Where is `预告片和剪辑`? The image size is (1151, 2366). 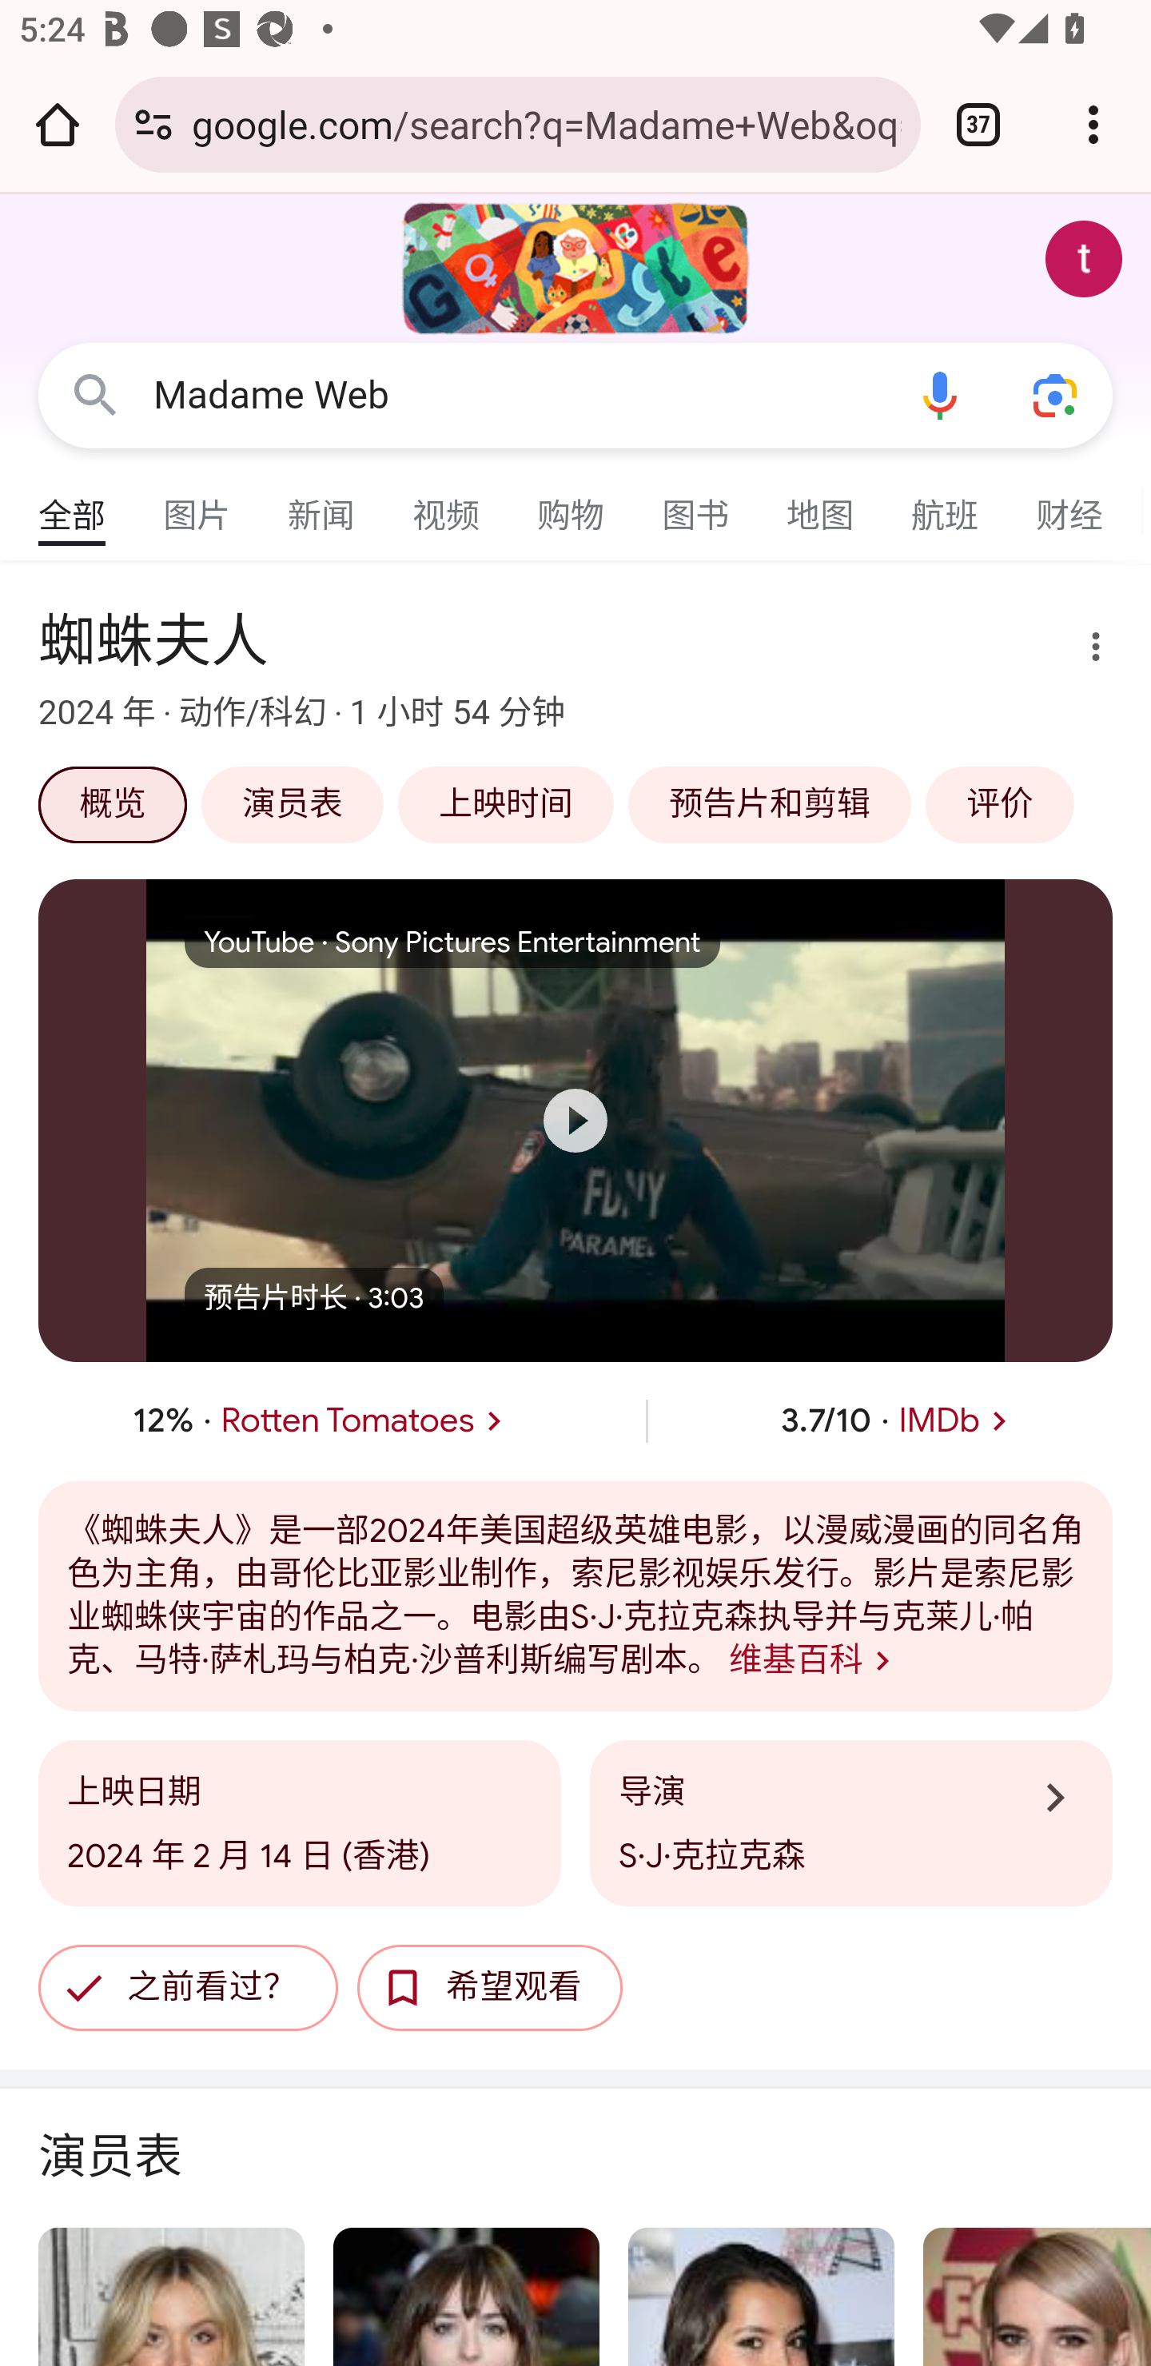 预告片和剪辑 is located at coordinates (771, 804).